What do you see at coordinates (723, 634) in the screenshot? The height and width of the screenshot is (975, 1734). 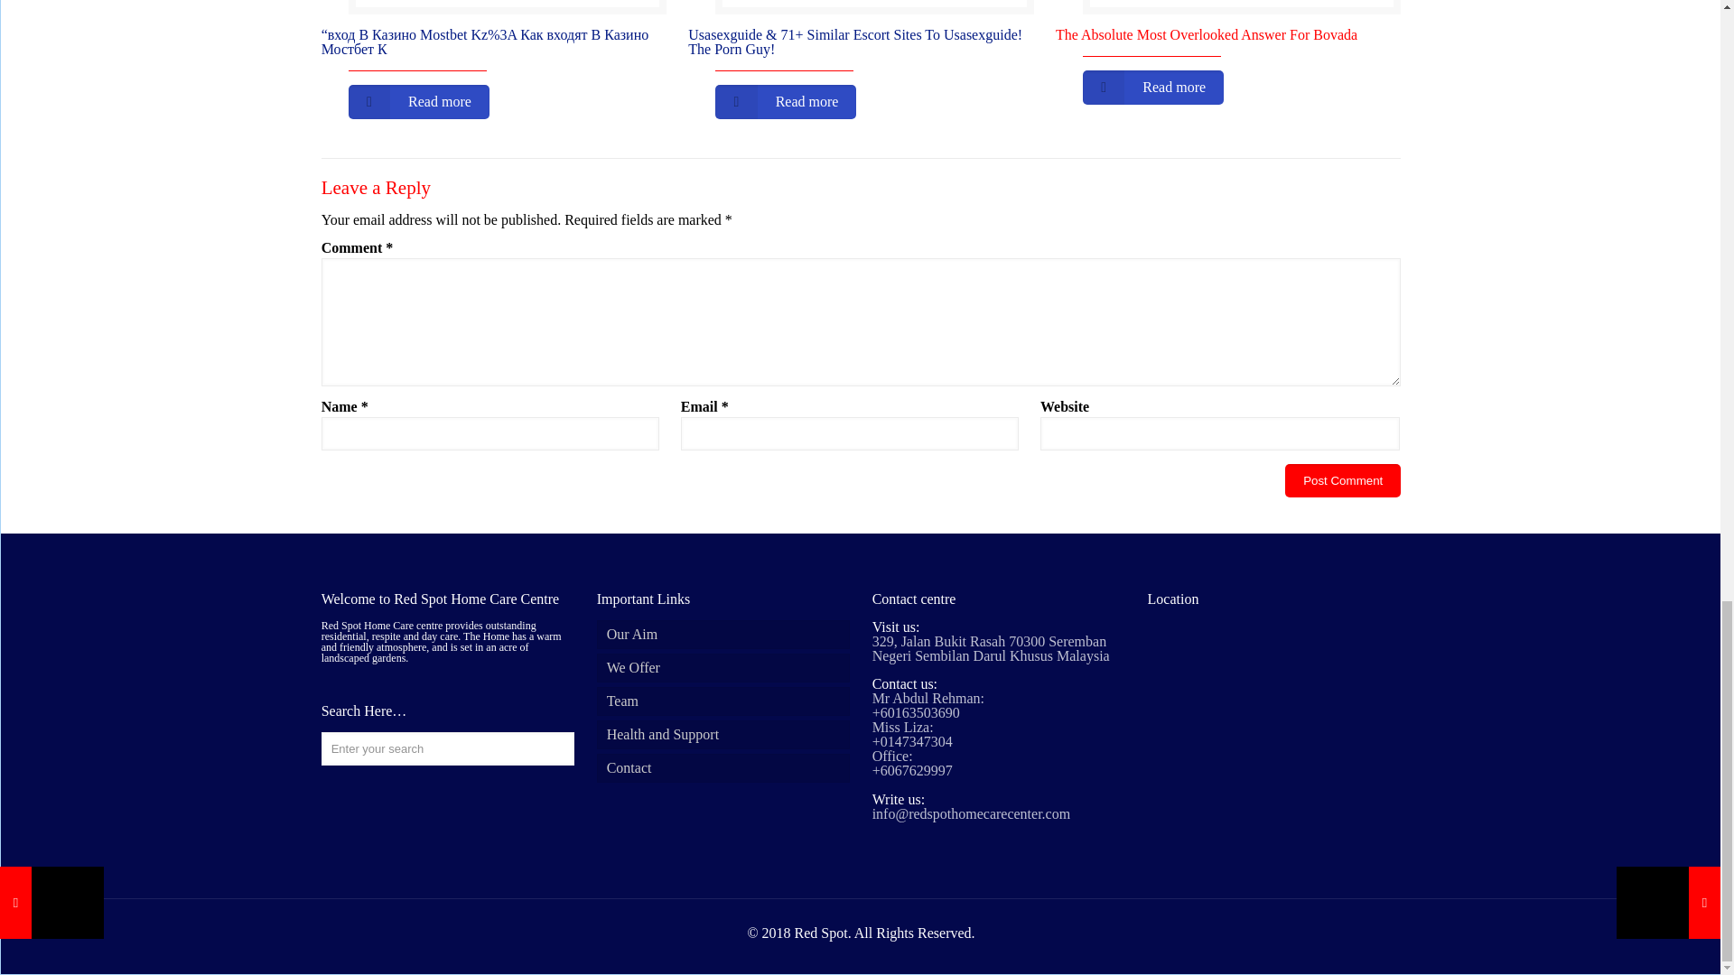 I see `Our Aim` at bounding box center [723, 634].